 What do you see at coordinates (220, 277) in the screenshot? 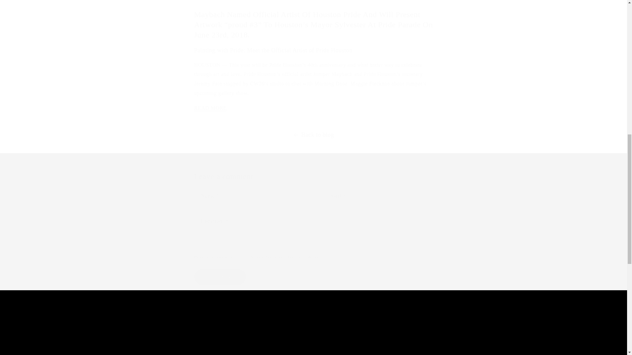
I see `Share` at bounding box center [220, 277].